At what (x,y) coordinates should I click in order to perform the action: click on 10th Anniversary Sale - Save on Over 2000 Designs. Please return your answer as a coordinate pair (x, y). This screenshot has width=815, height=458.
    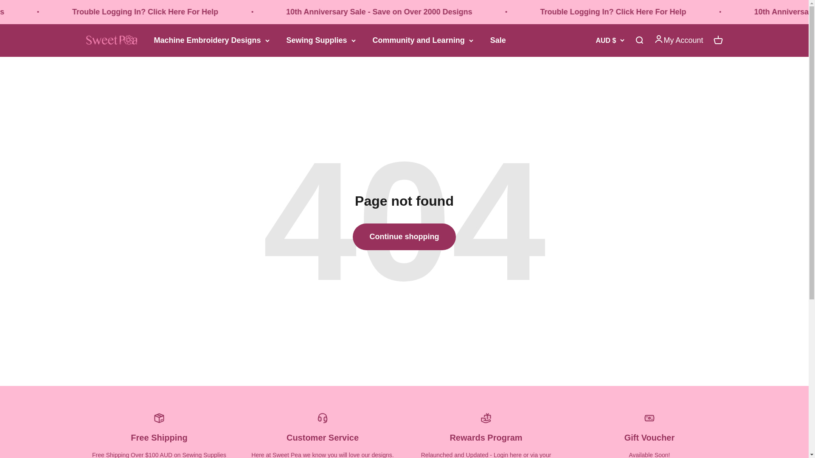
    Looking at the image, I should click on (53, 12).